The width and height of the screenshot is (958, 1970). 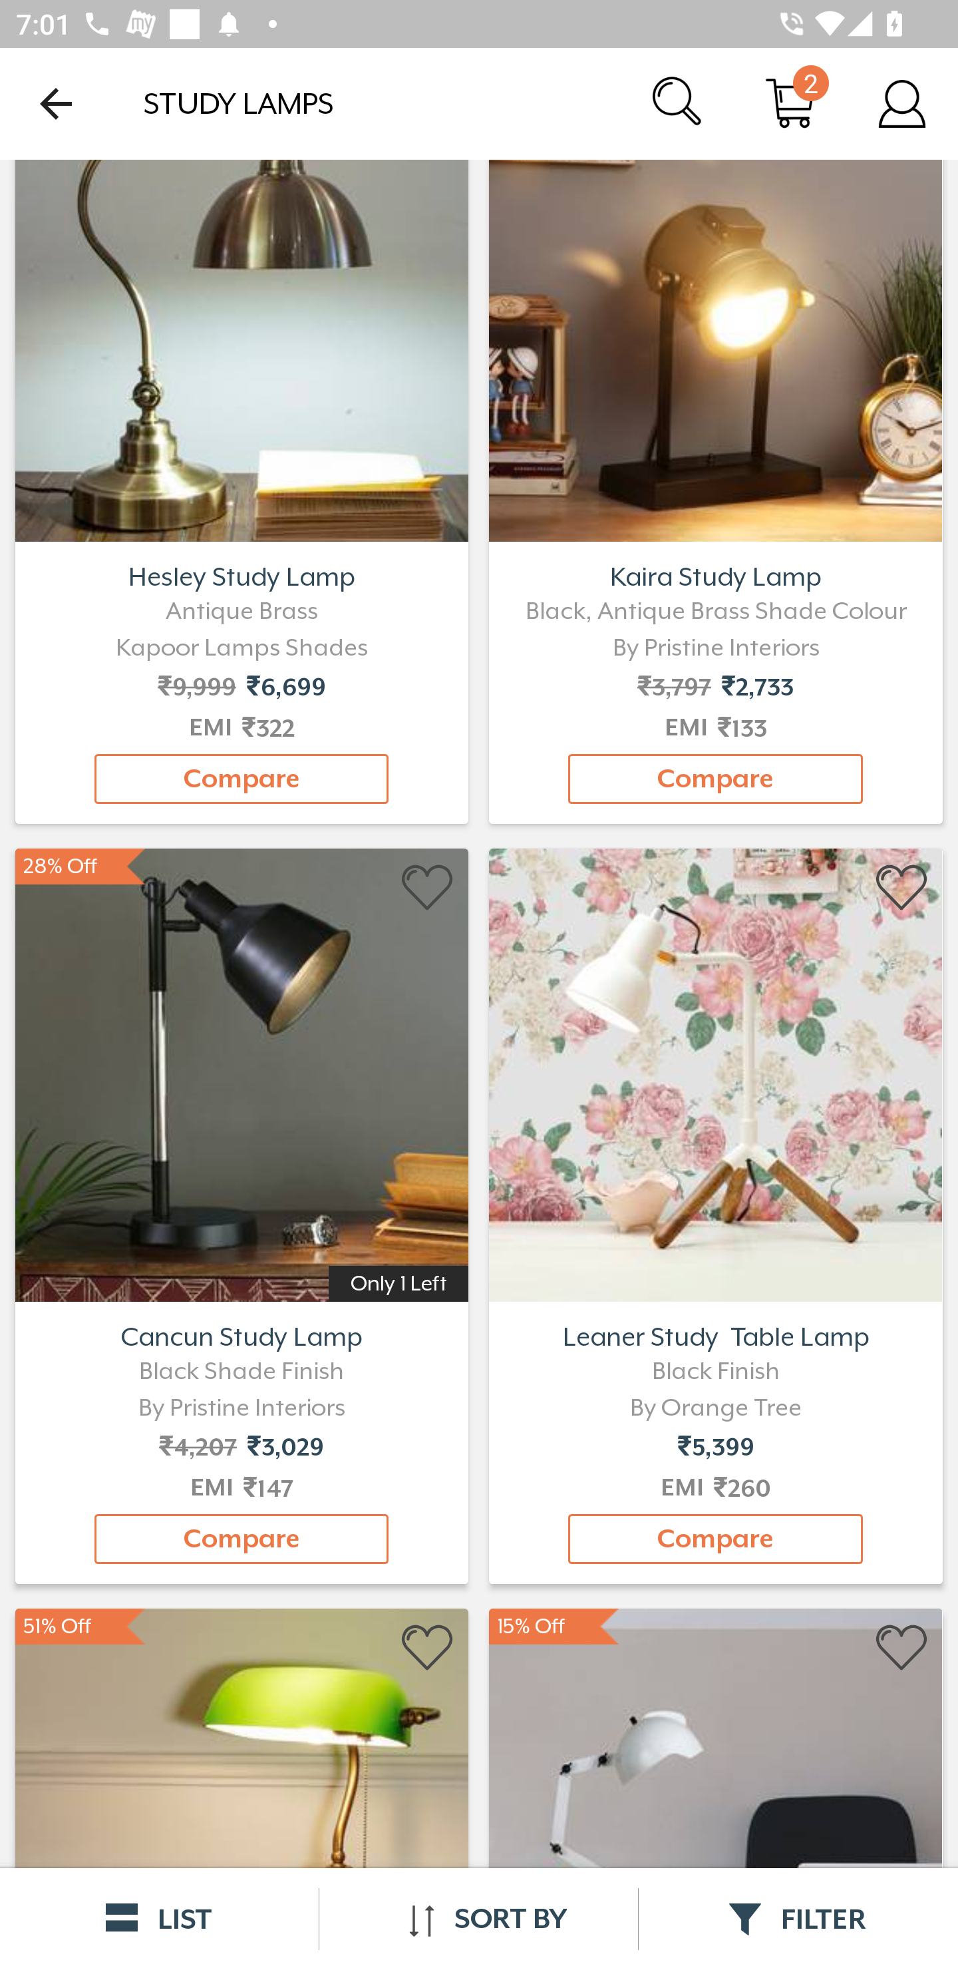 I want to click on Account Details, so click(x=902, y=102).